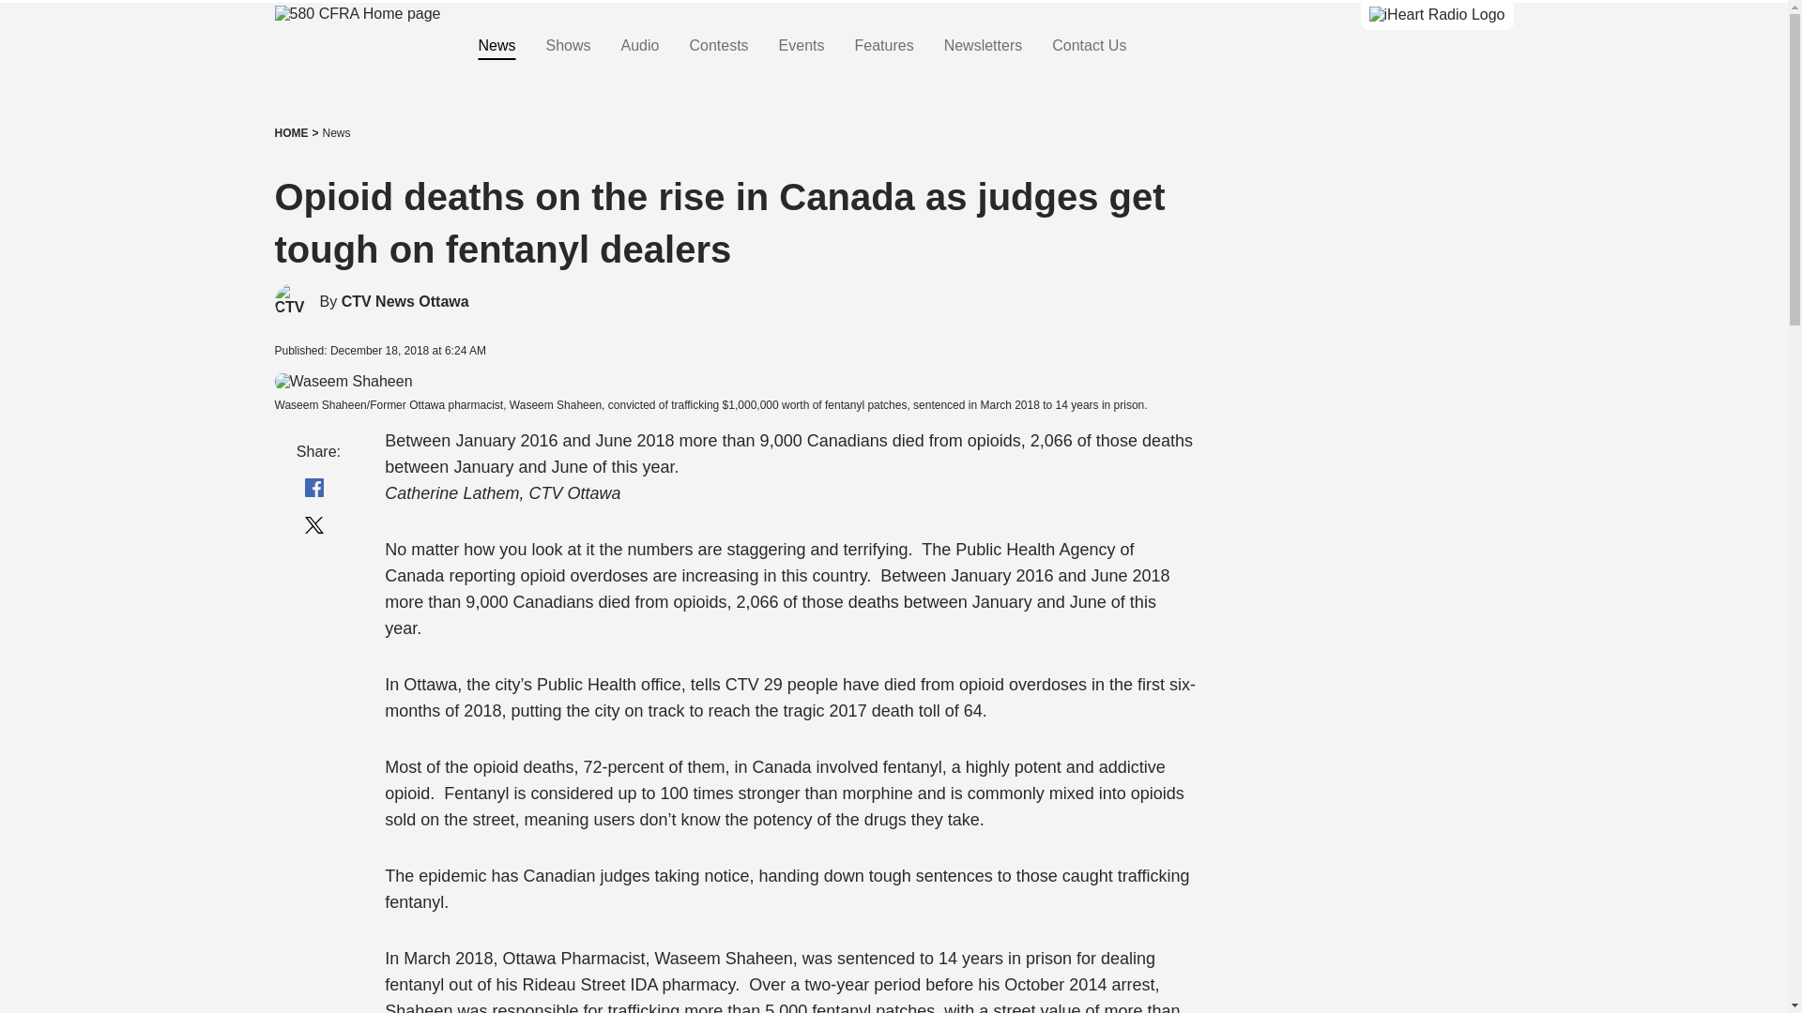 This screenshot has height=1013, width=1802. I want to click on Contests, so click(717, 46).